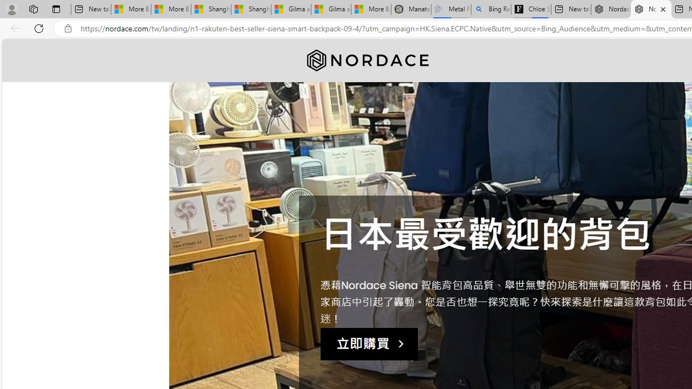  I want to click on Nordace - #1 Japanese Best-Seller - Siena Smart Backpack, so click(651, 10).